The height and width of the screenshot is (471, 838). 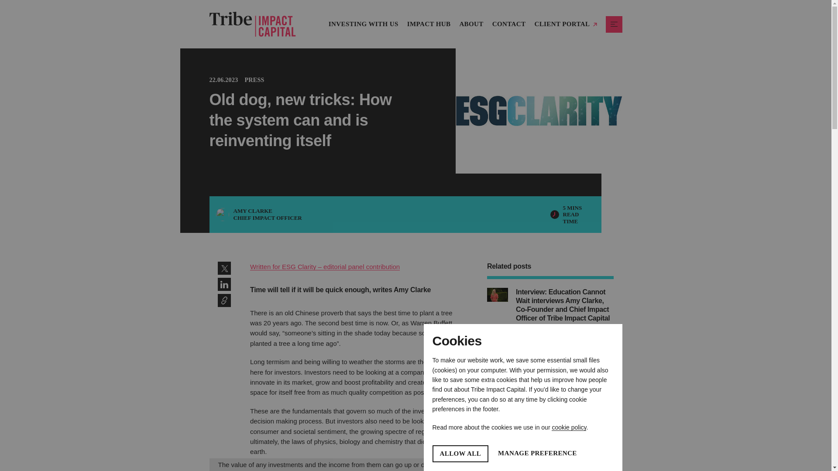 What do you see at coordinates (471, 24) in the screenshot?
I see `ABOUT` at bounding box center [471, 24].